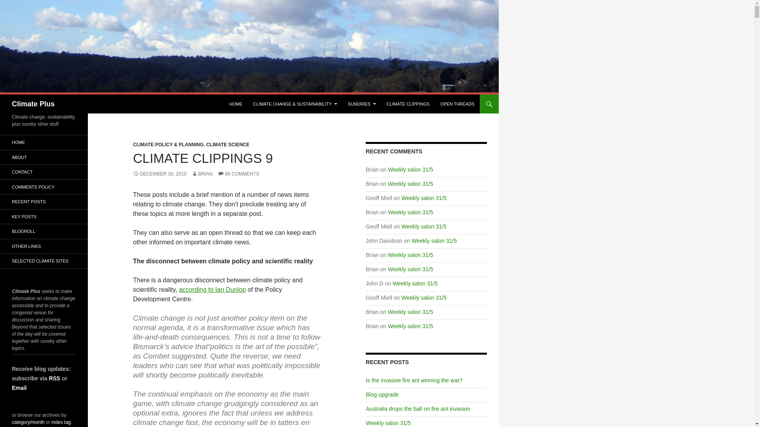 This screenshot has width=760, height=427. Describe the element at coordinates (212, 289) in the screenshot. I see `according to Ian Dunlop` at that location.